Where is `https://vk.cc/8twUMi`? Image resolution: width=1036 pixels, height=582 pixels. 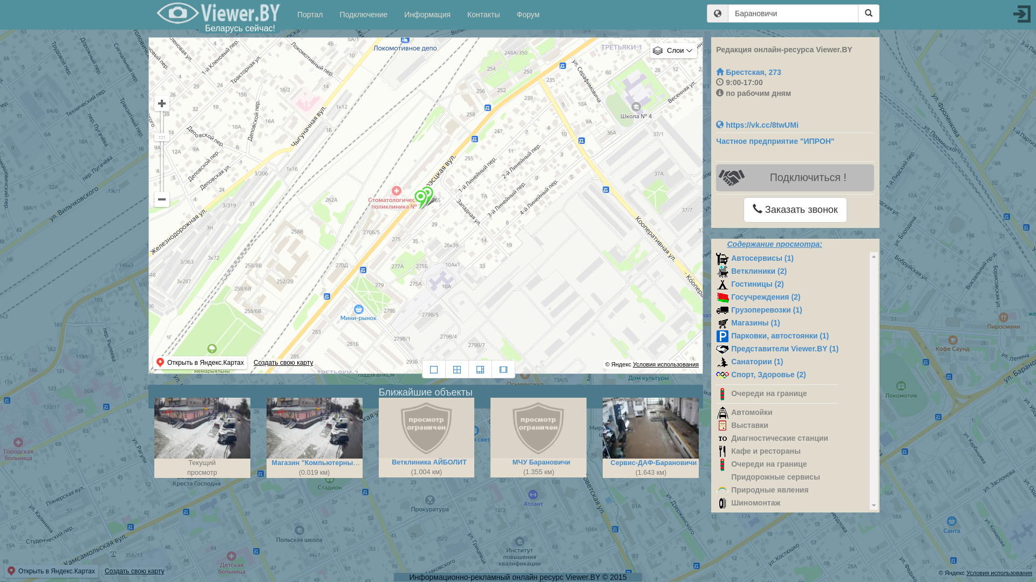
https://vk.cc/8twUMi is located at coordinates (757, 125).